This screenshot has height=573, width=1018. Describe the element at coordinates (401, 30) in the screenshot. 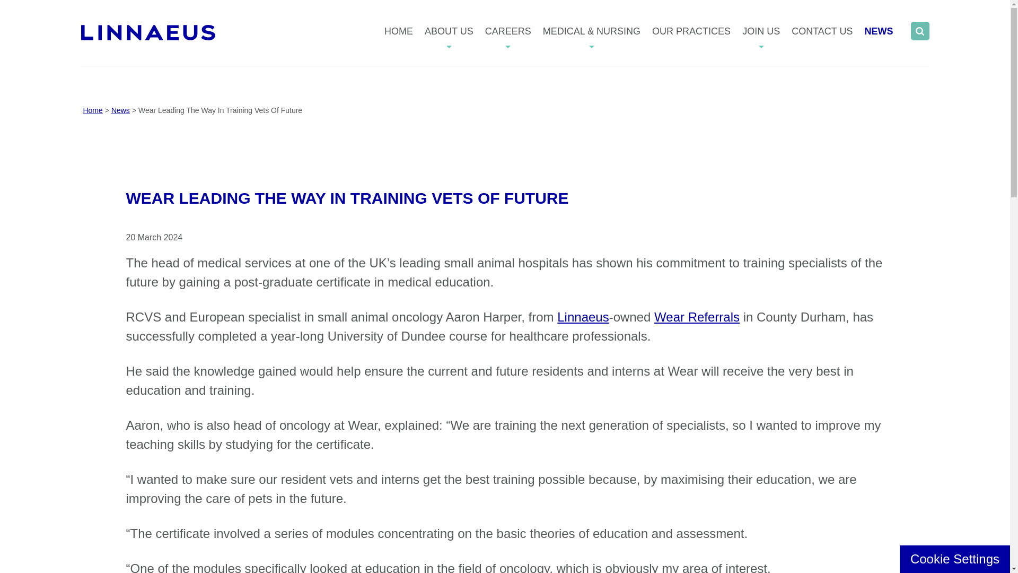

I see `HOME` at that location.